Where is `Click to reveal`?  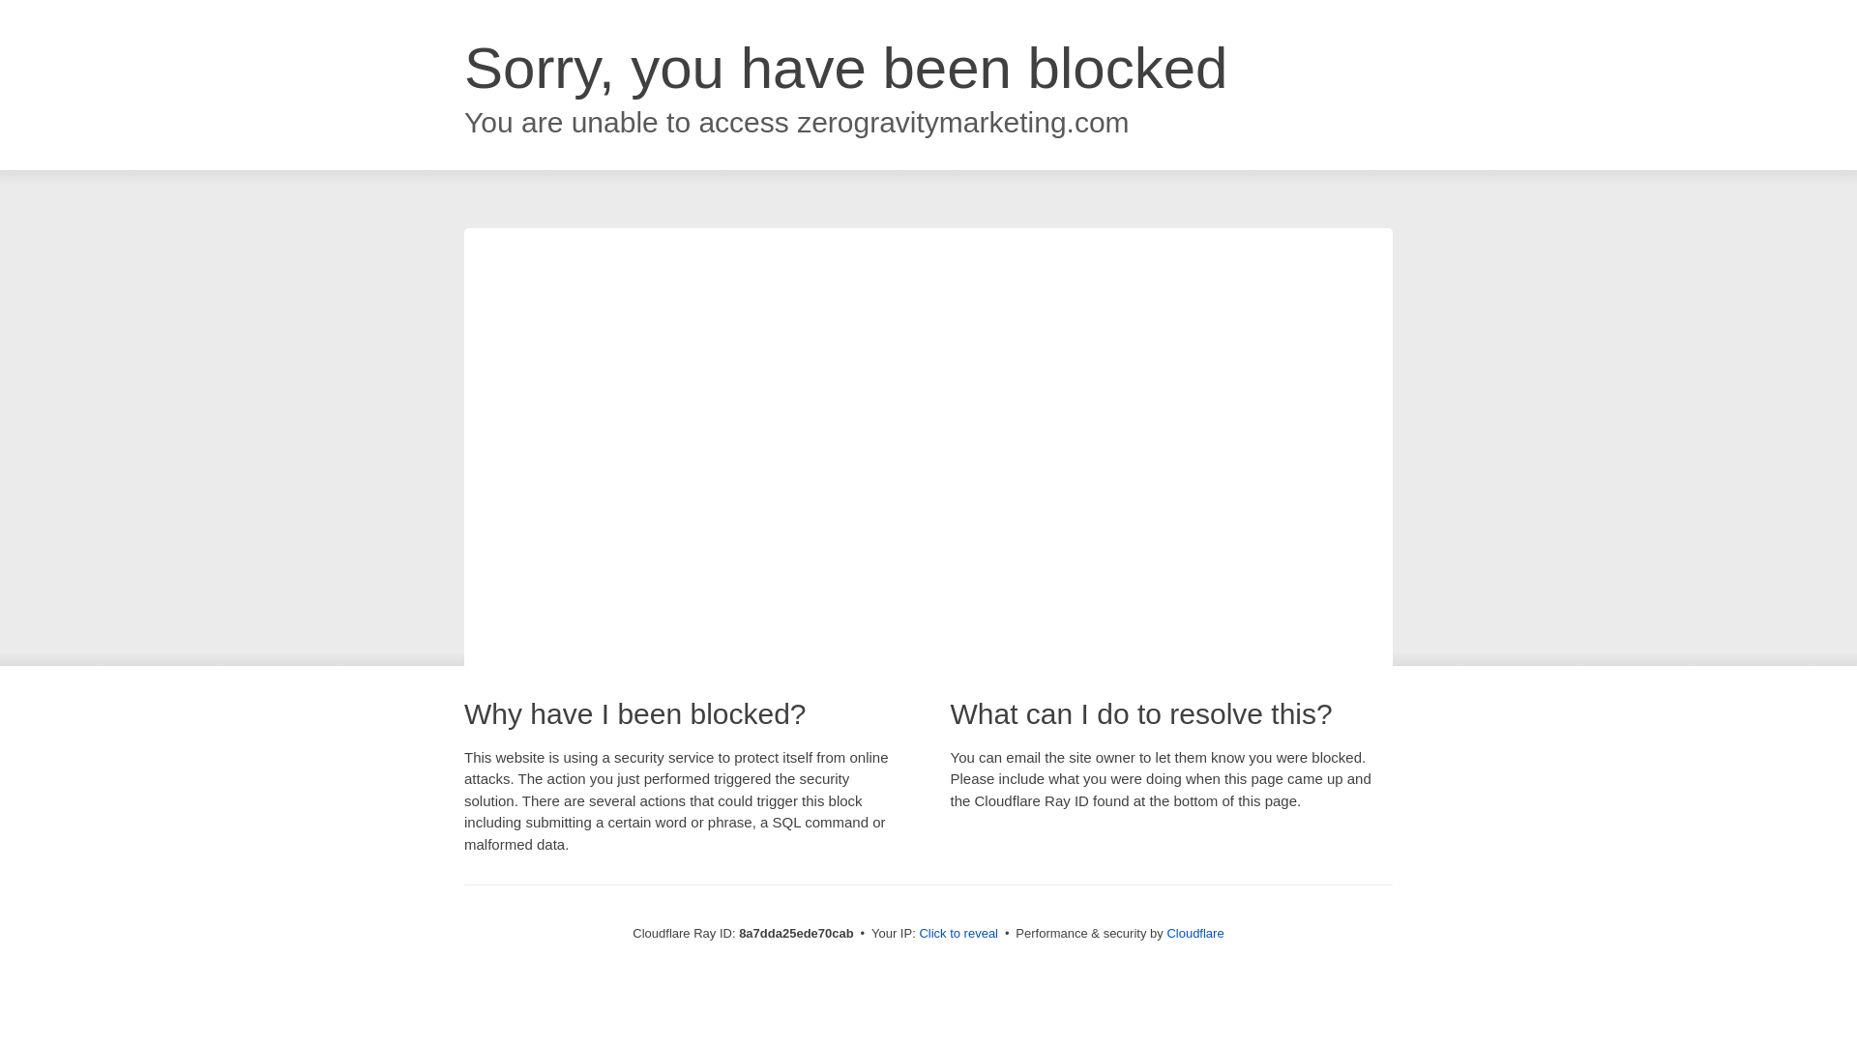 Click to reveal is located at coordinates (958, 934).